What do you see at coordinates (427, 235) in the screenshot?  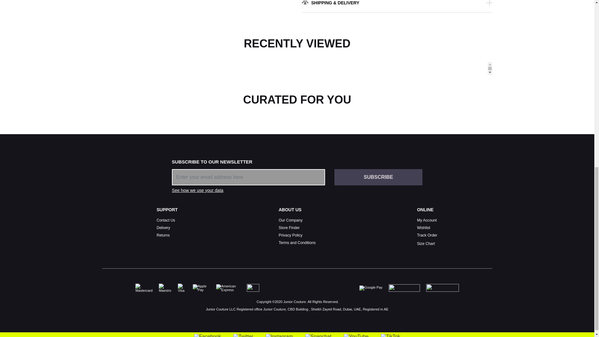 I see `Track Order` at bounding box center [427, 235].